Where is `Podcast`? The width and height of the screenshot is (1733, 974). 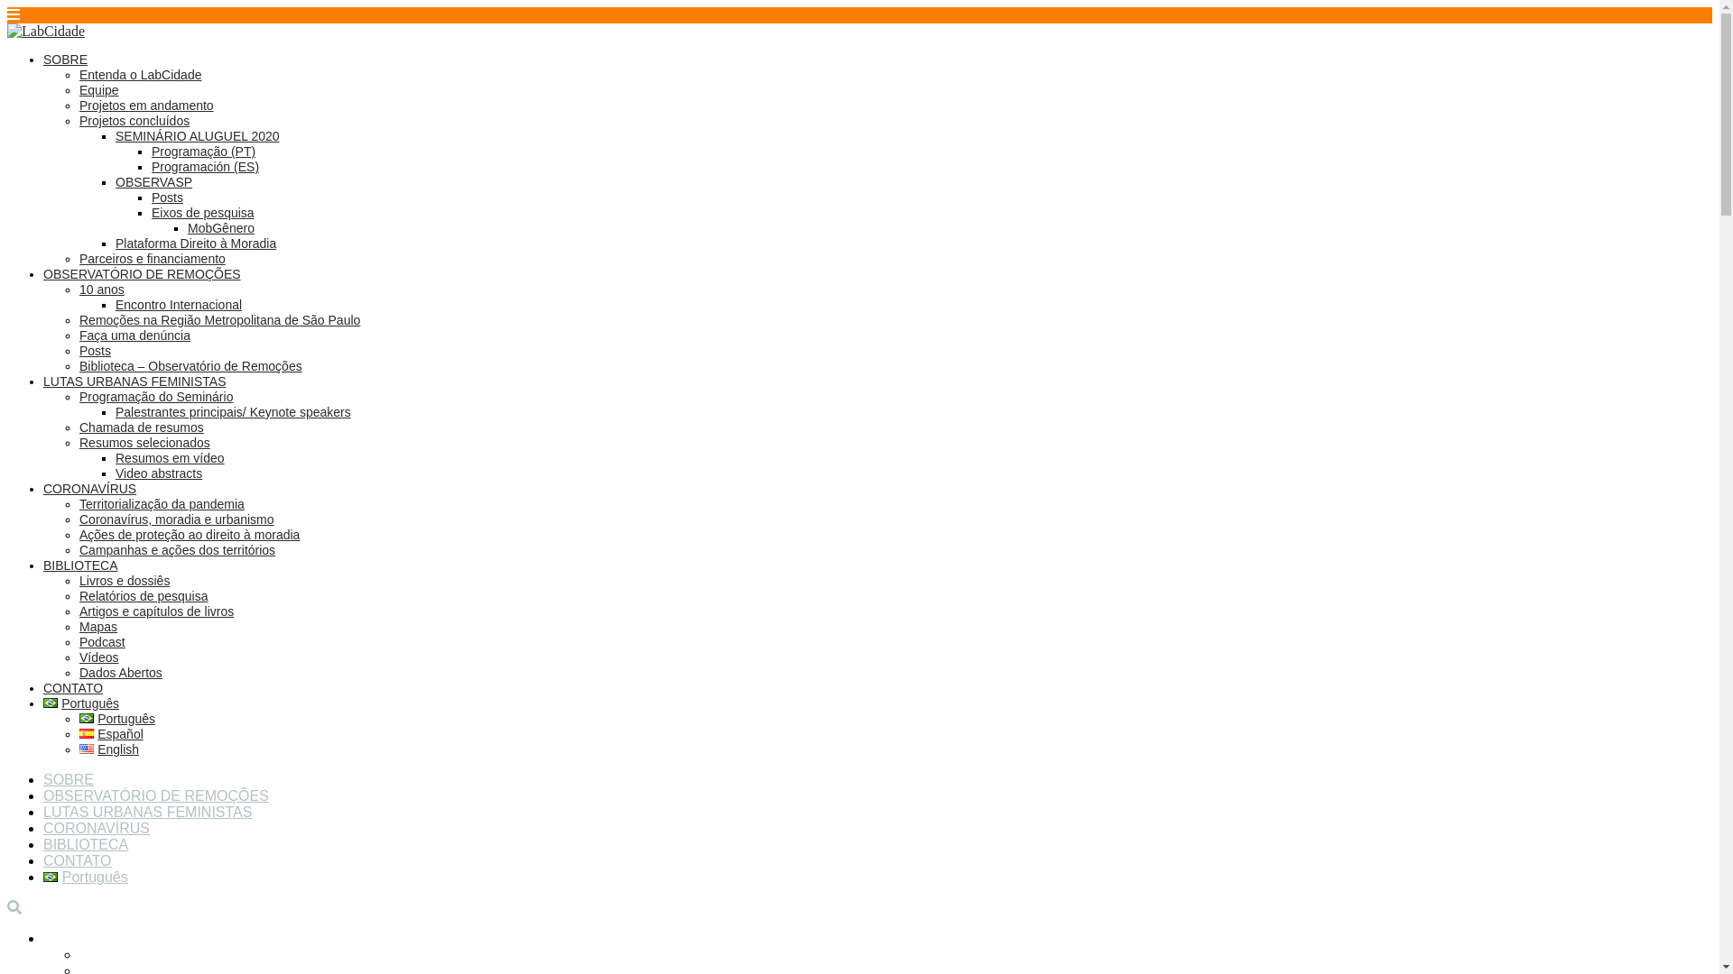
Podcast is located at coordinates (103, 642).